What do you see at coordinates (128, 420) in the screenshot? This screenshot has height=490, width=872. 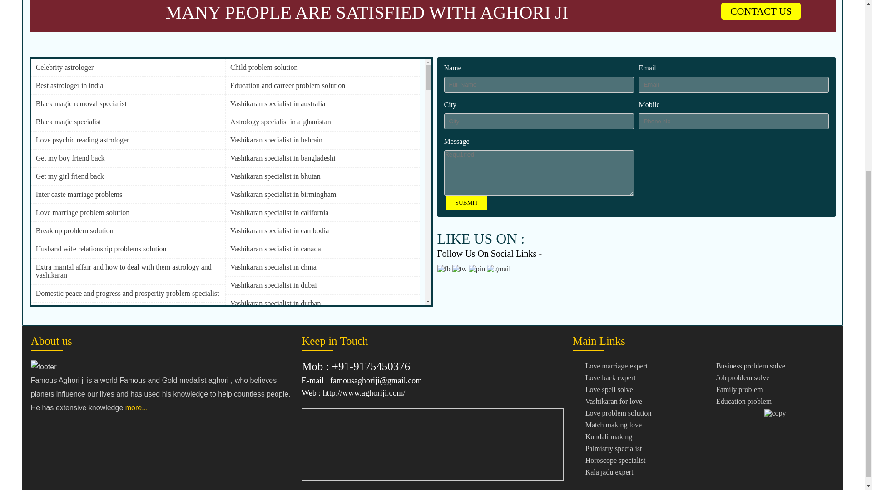 I see `how to change a boy or girl mind about me and my personality` at bounding box center [128, 420].